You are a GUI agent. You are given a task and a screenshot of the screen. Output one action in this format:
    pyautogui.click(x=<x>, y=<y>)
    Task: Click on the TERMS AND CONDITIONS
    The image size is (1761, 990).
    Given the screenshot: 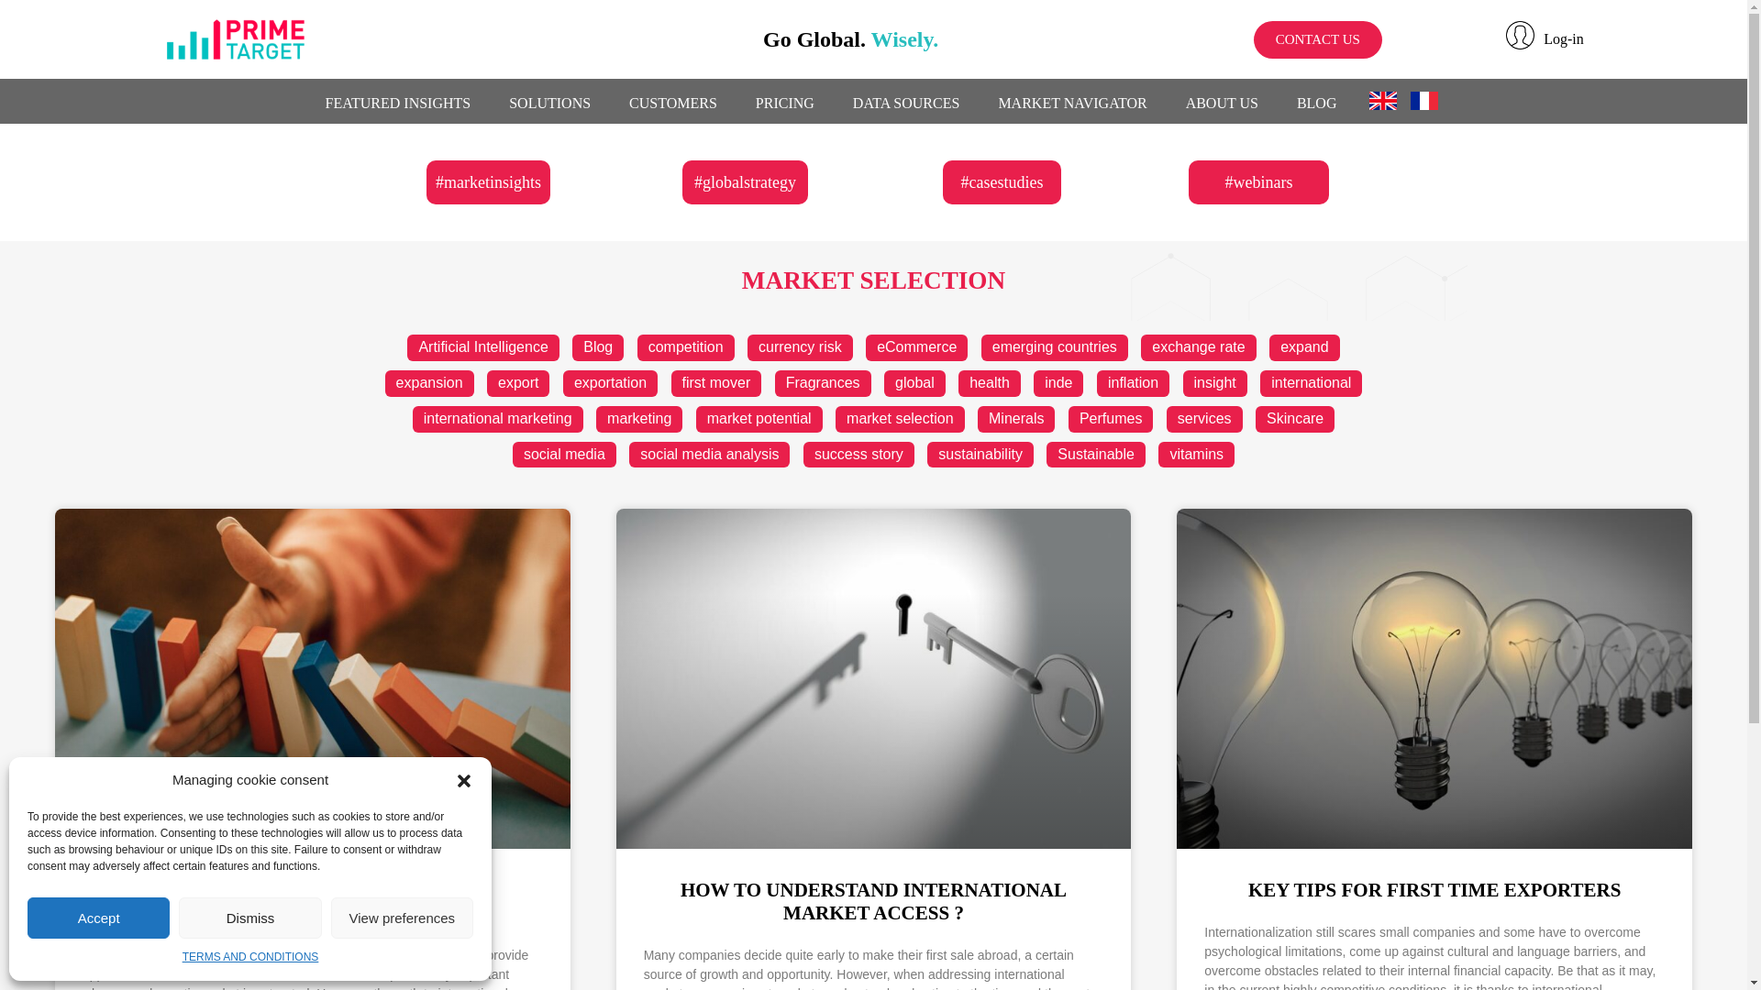 What is the action you would take?
    pyautogui.click(x=250, y=957)
    